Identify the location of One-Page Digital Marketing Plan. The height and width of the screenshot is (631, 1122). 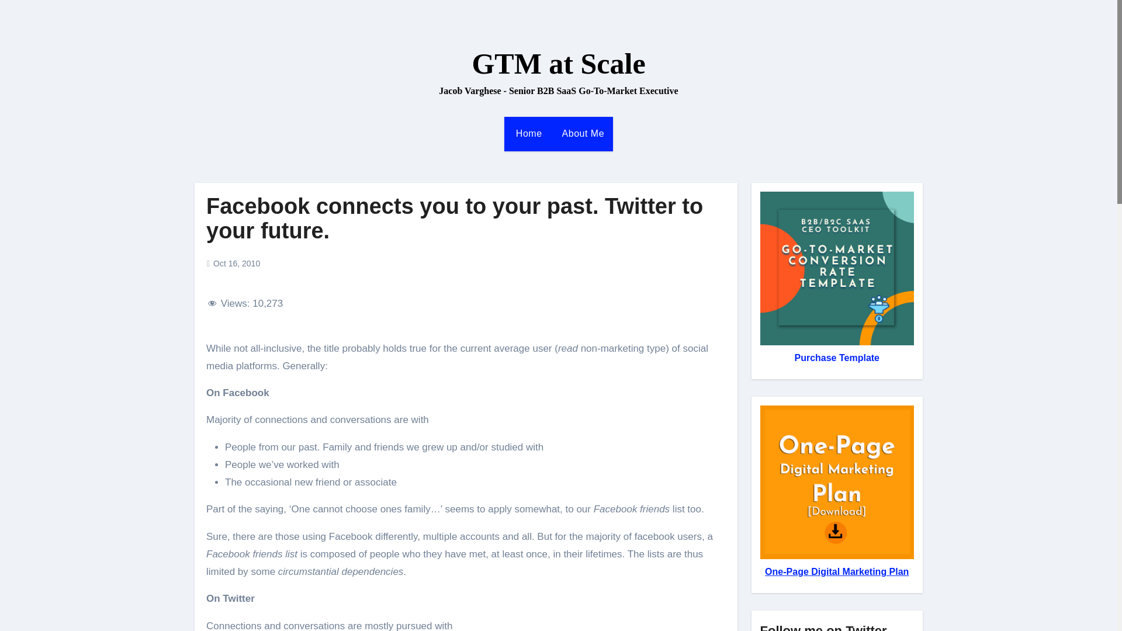
(837, 571).